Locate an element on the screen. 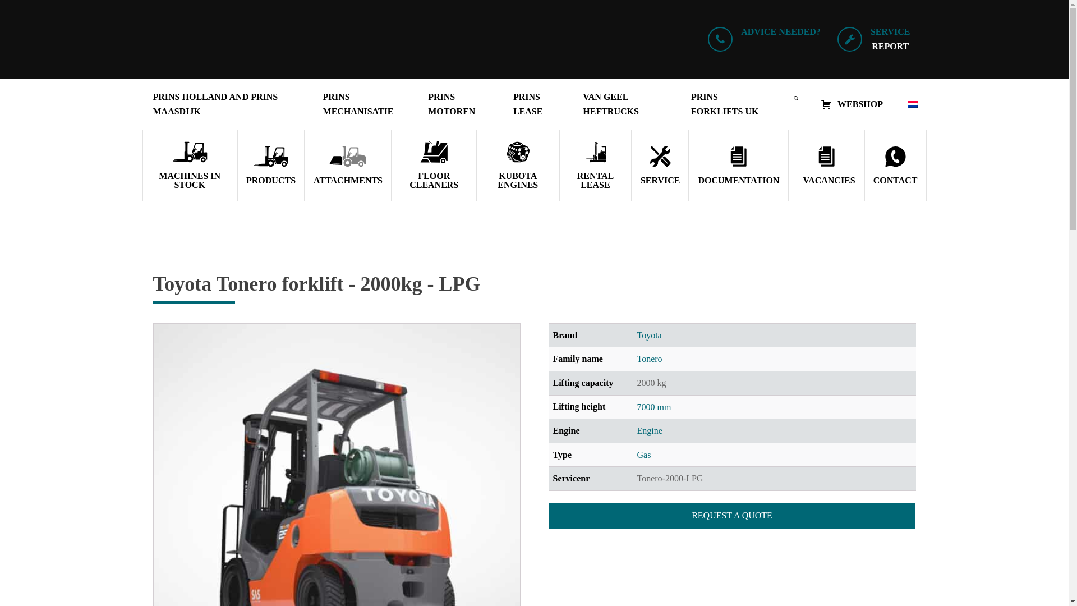 The height and width of the screenshot is (606, 1077). VAN GEEL HEFTRUCKS is located at coordinates (625, 104).